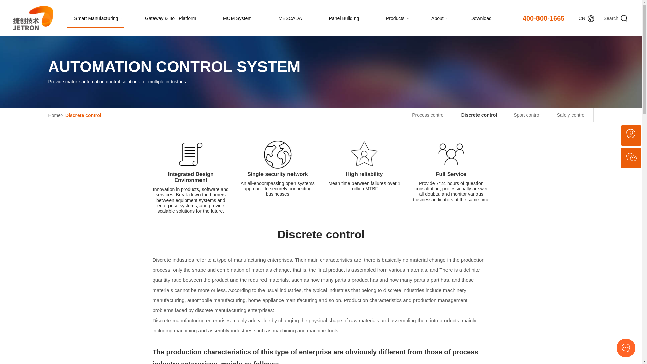  Describe the element at coordinates (96, 18) in the screenshot. I see `Smart Manufacturing` at that location.